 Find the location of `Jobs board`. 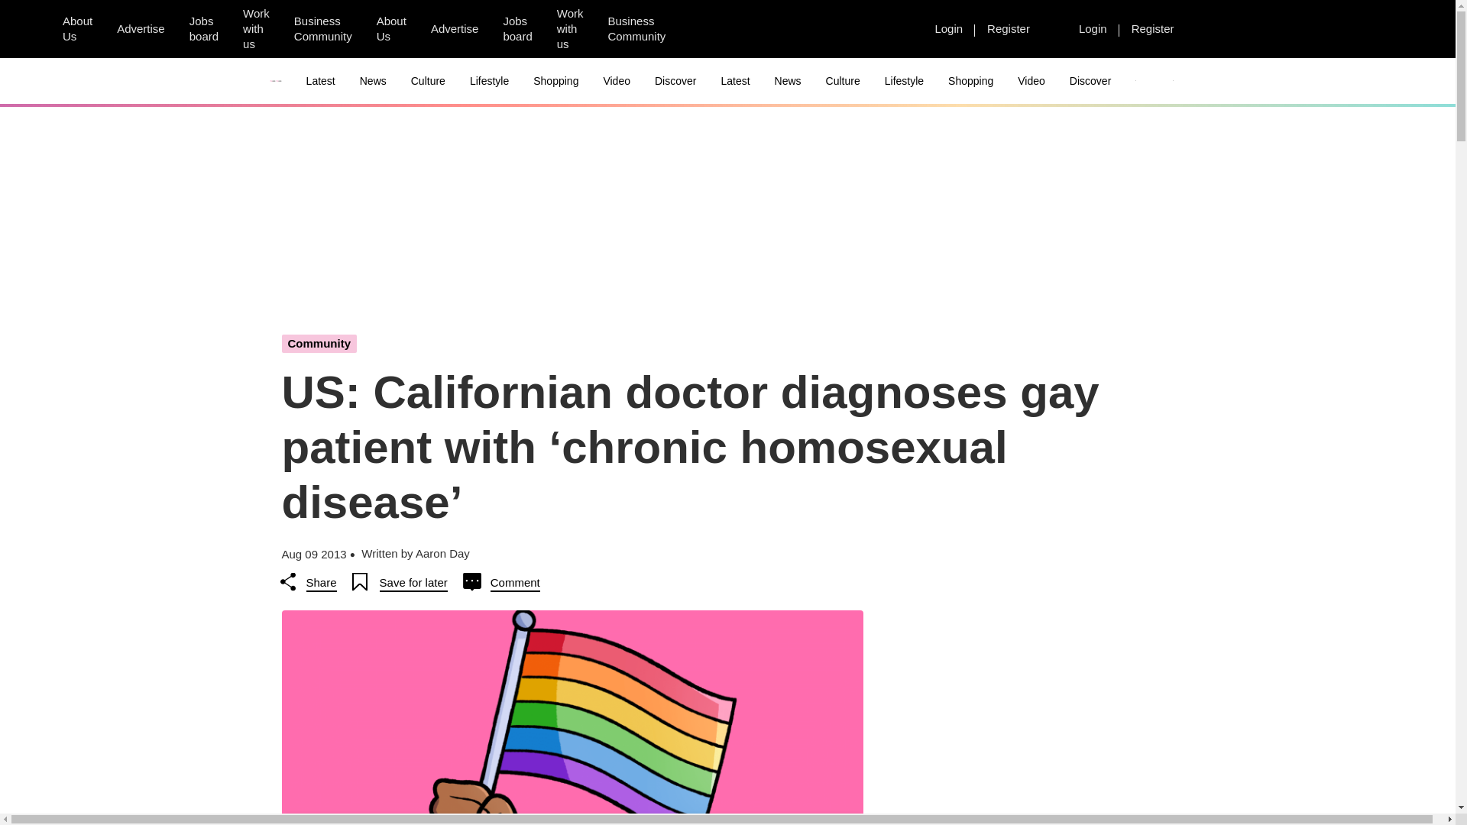

Jobs board is located at coordinates (517, 29).